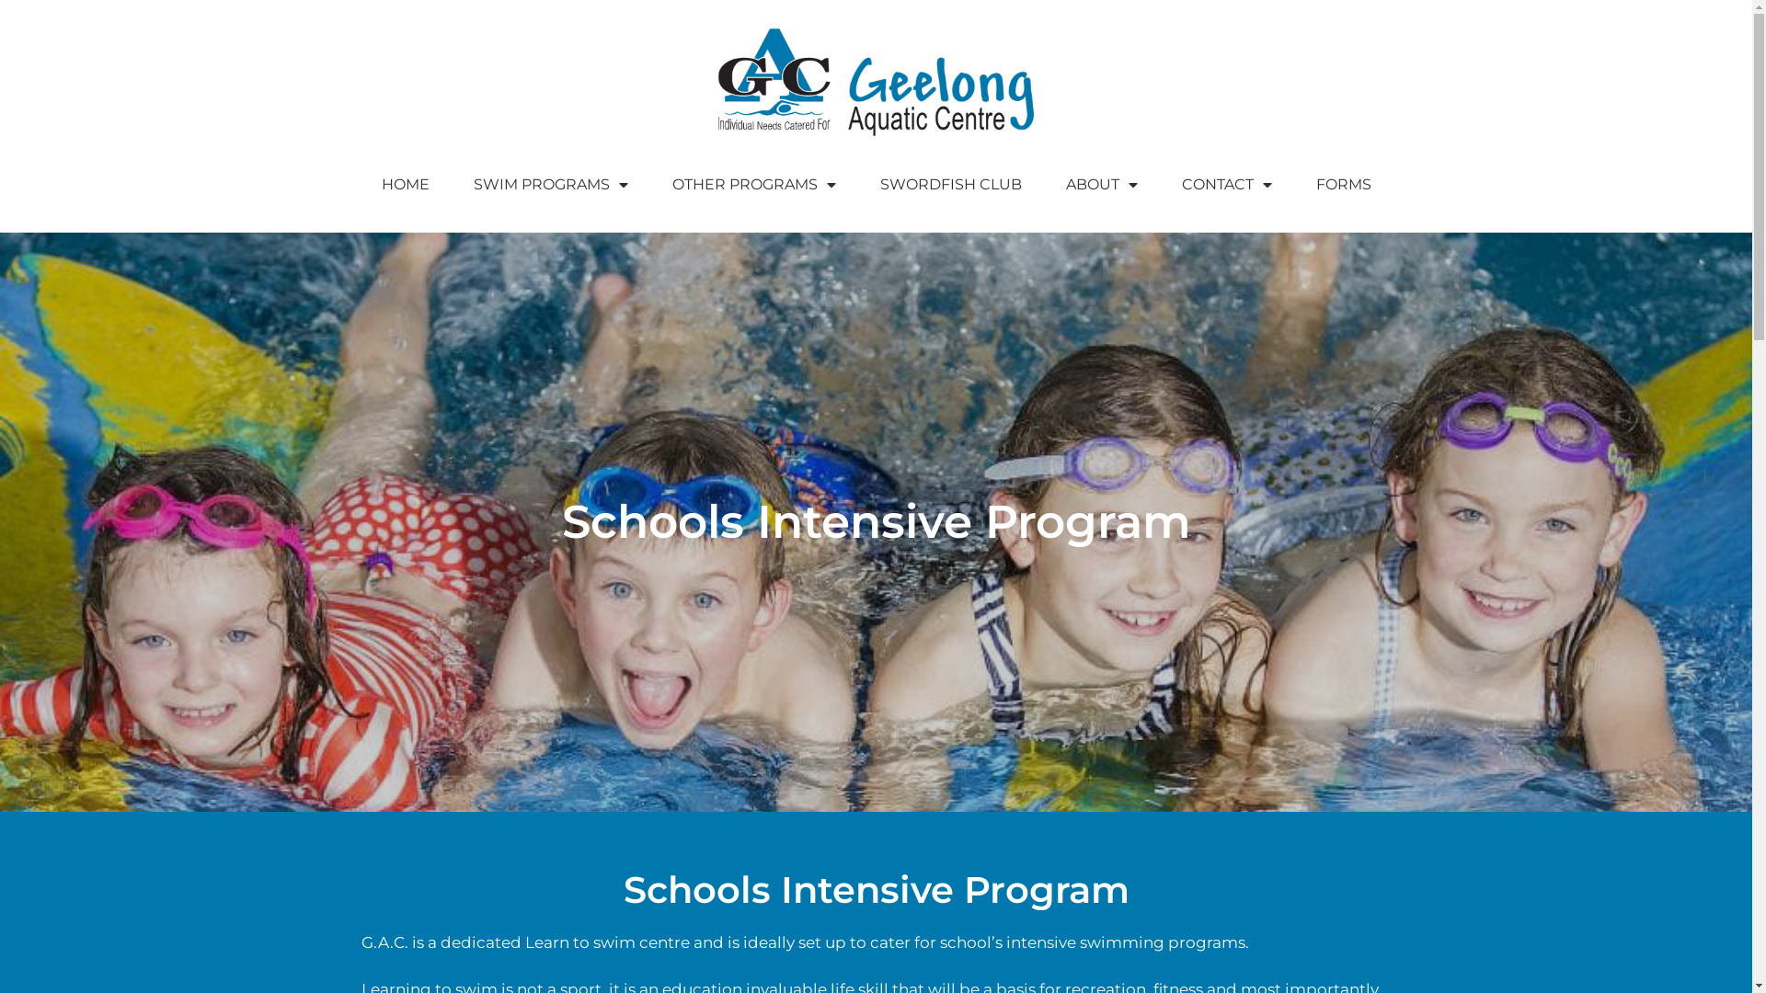 The height and width of the screenshot is (993, 1766). Describe the element at coordinates (1226, 185) in the screenshot. I see `CONTACT` at that location.